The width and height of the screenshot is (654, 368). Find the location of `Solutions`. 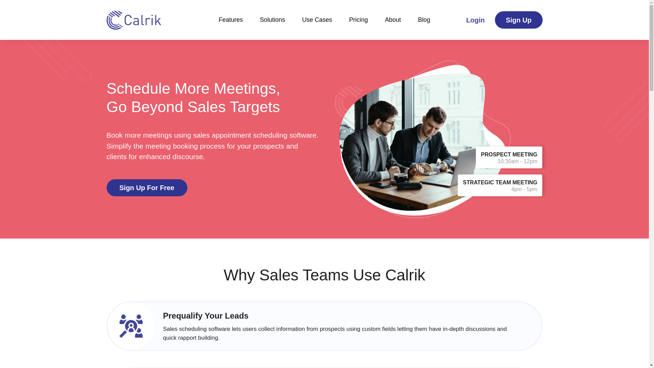

Solutions is located at coordinates (272, 26).